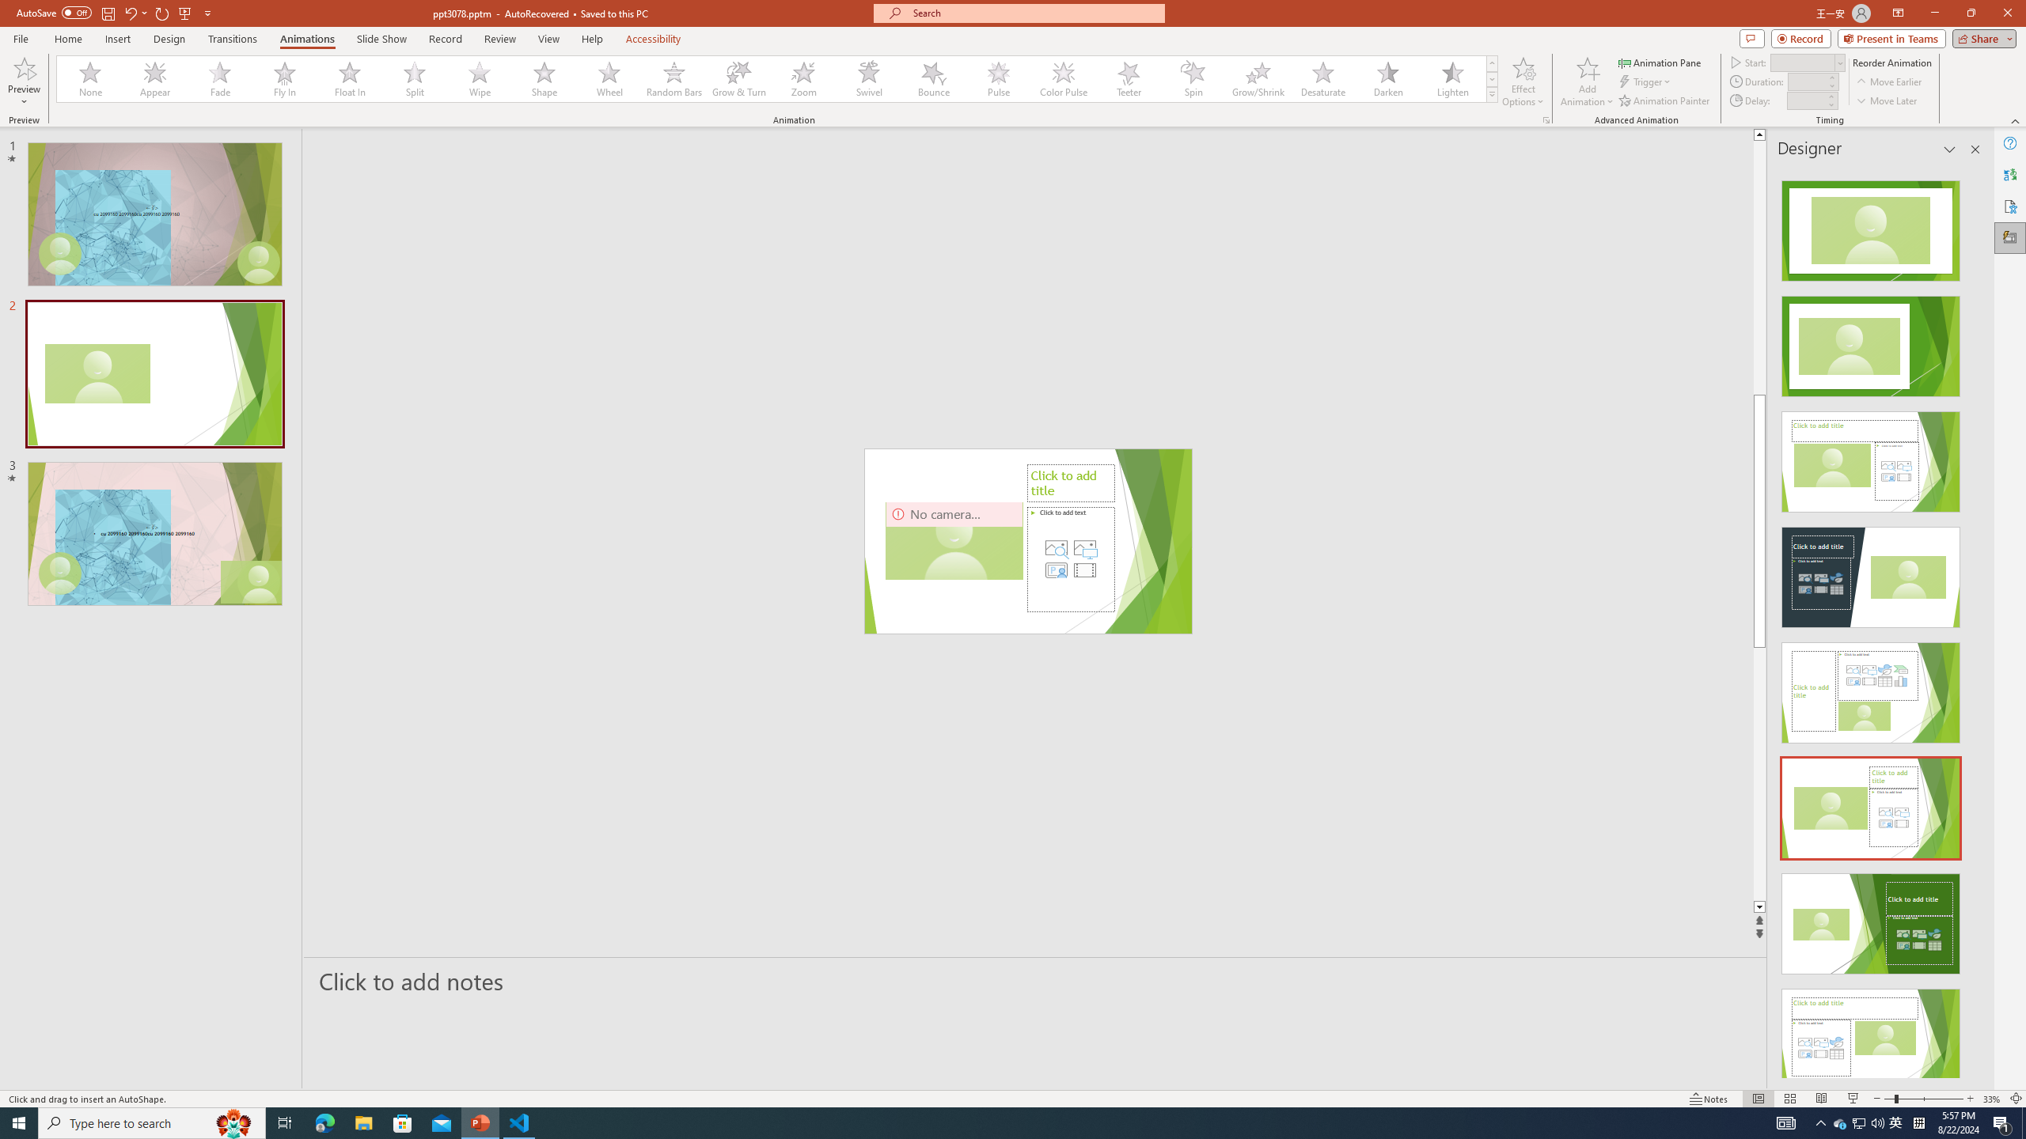 Image resolution: width=2026 pixels, height=1139 pixels. What do you see at coordinates (1492, 63) in the screenshot?
I see `Row up` at bounding box center [1492, 63].